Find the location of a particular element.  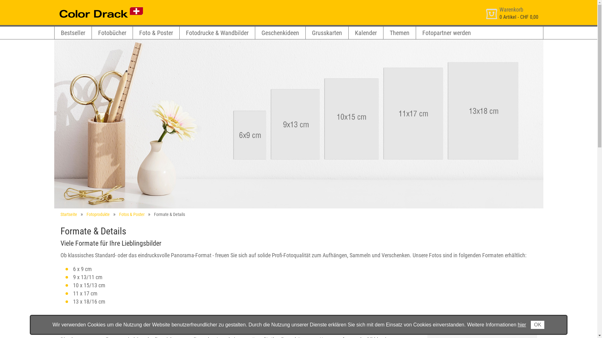

OK is located at coordinates (537, 325).